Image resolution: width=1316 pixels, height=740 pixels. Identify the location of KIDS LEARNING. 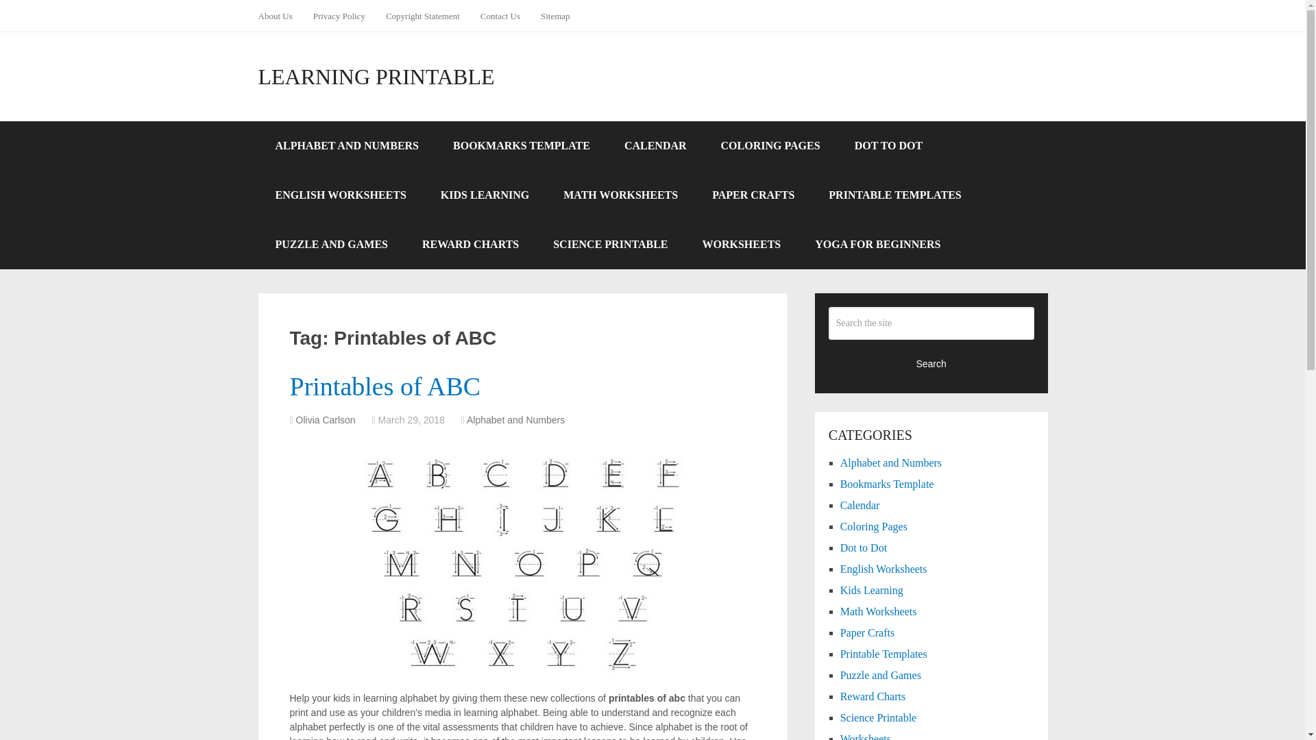
(485, 195).